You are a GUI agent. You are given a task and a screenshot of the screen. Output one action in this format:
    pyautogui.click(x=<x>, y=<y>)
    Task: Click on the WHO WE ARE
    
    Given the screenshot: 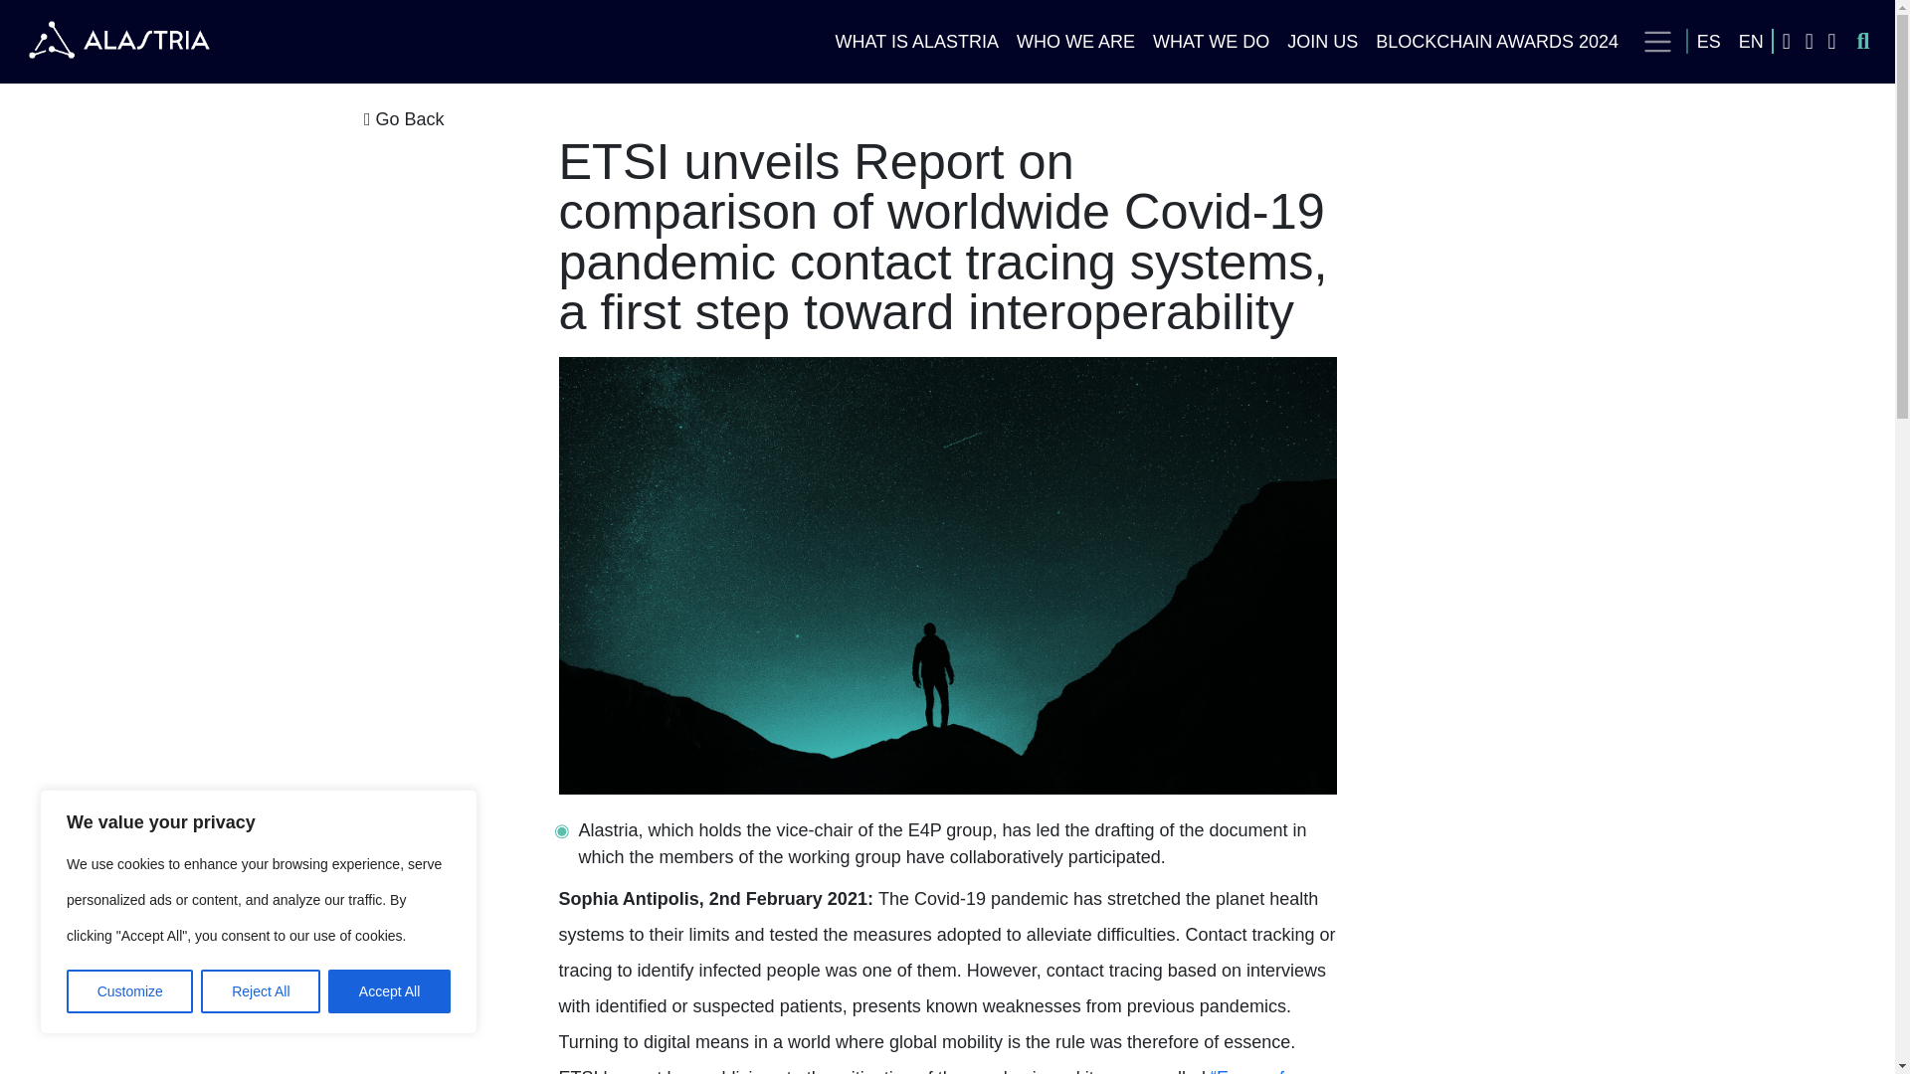 What is the action you would take?
    pyautogui.click(x=1076, y=42)
    